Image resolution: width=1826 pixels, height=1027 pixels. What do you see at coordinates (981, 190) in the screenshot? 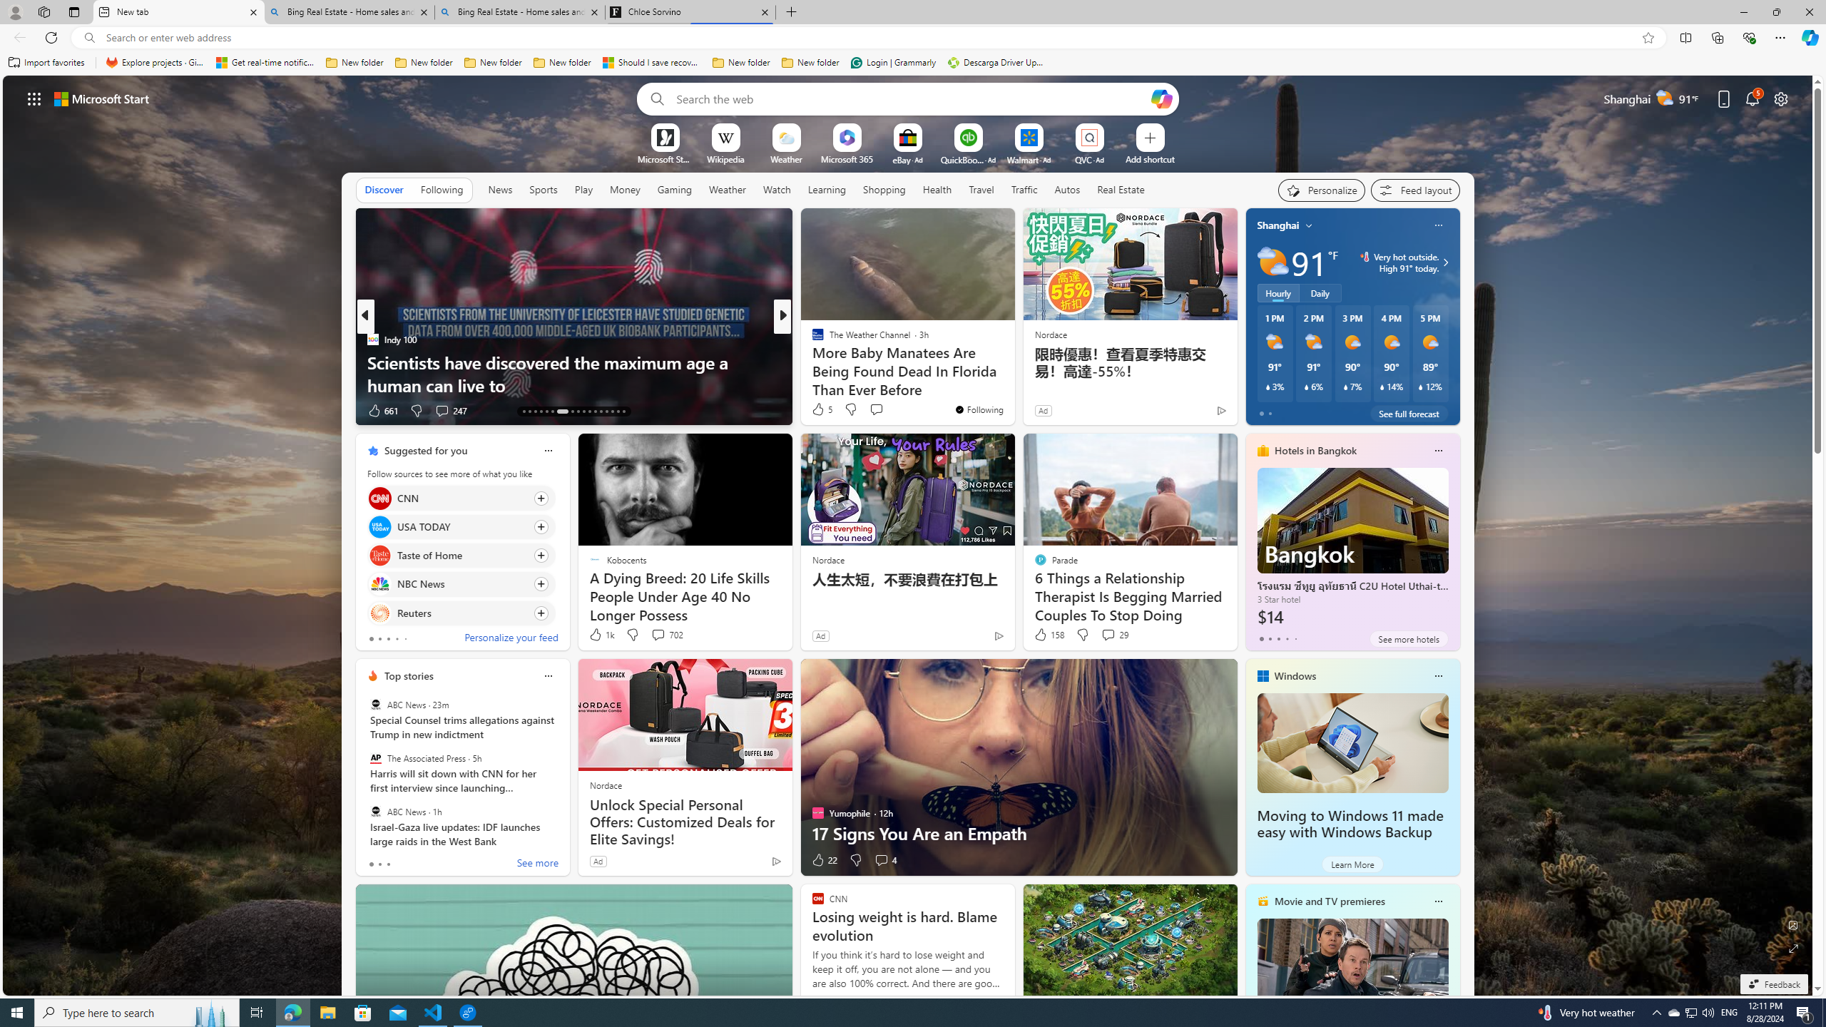
I see `Travel` at bounding box center [981, 190].